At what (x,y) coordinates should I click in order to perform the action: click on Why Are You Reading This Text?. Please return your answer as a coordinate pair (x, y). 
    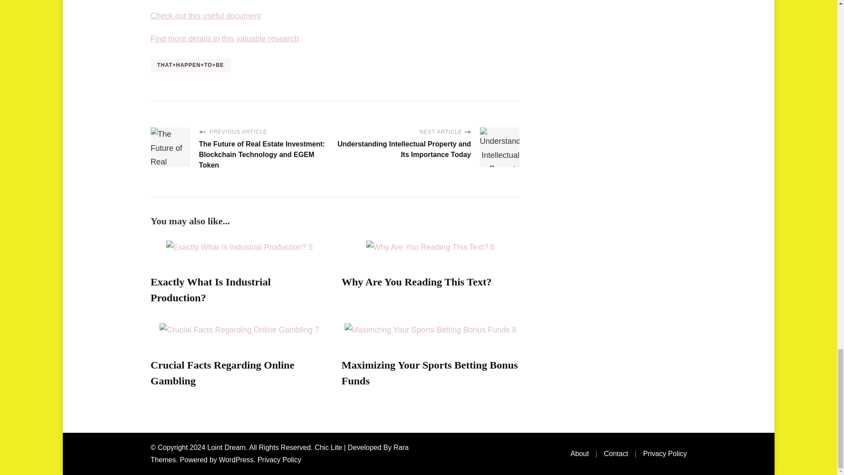
    Looking at the image, I should click on (416, 281).